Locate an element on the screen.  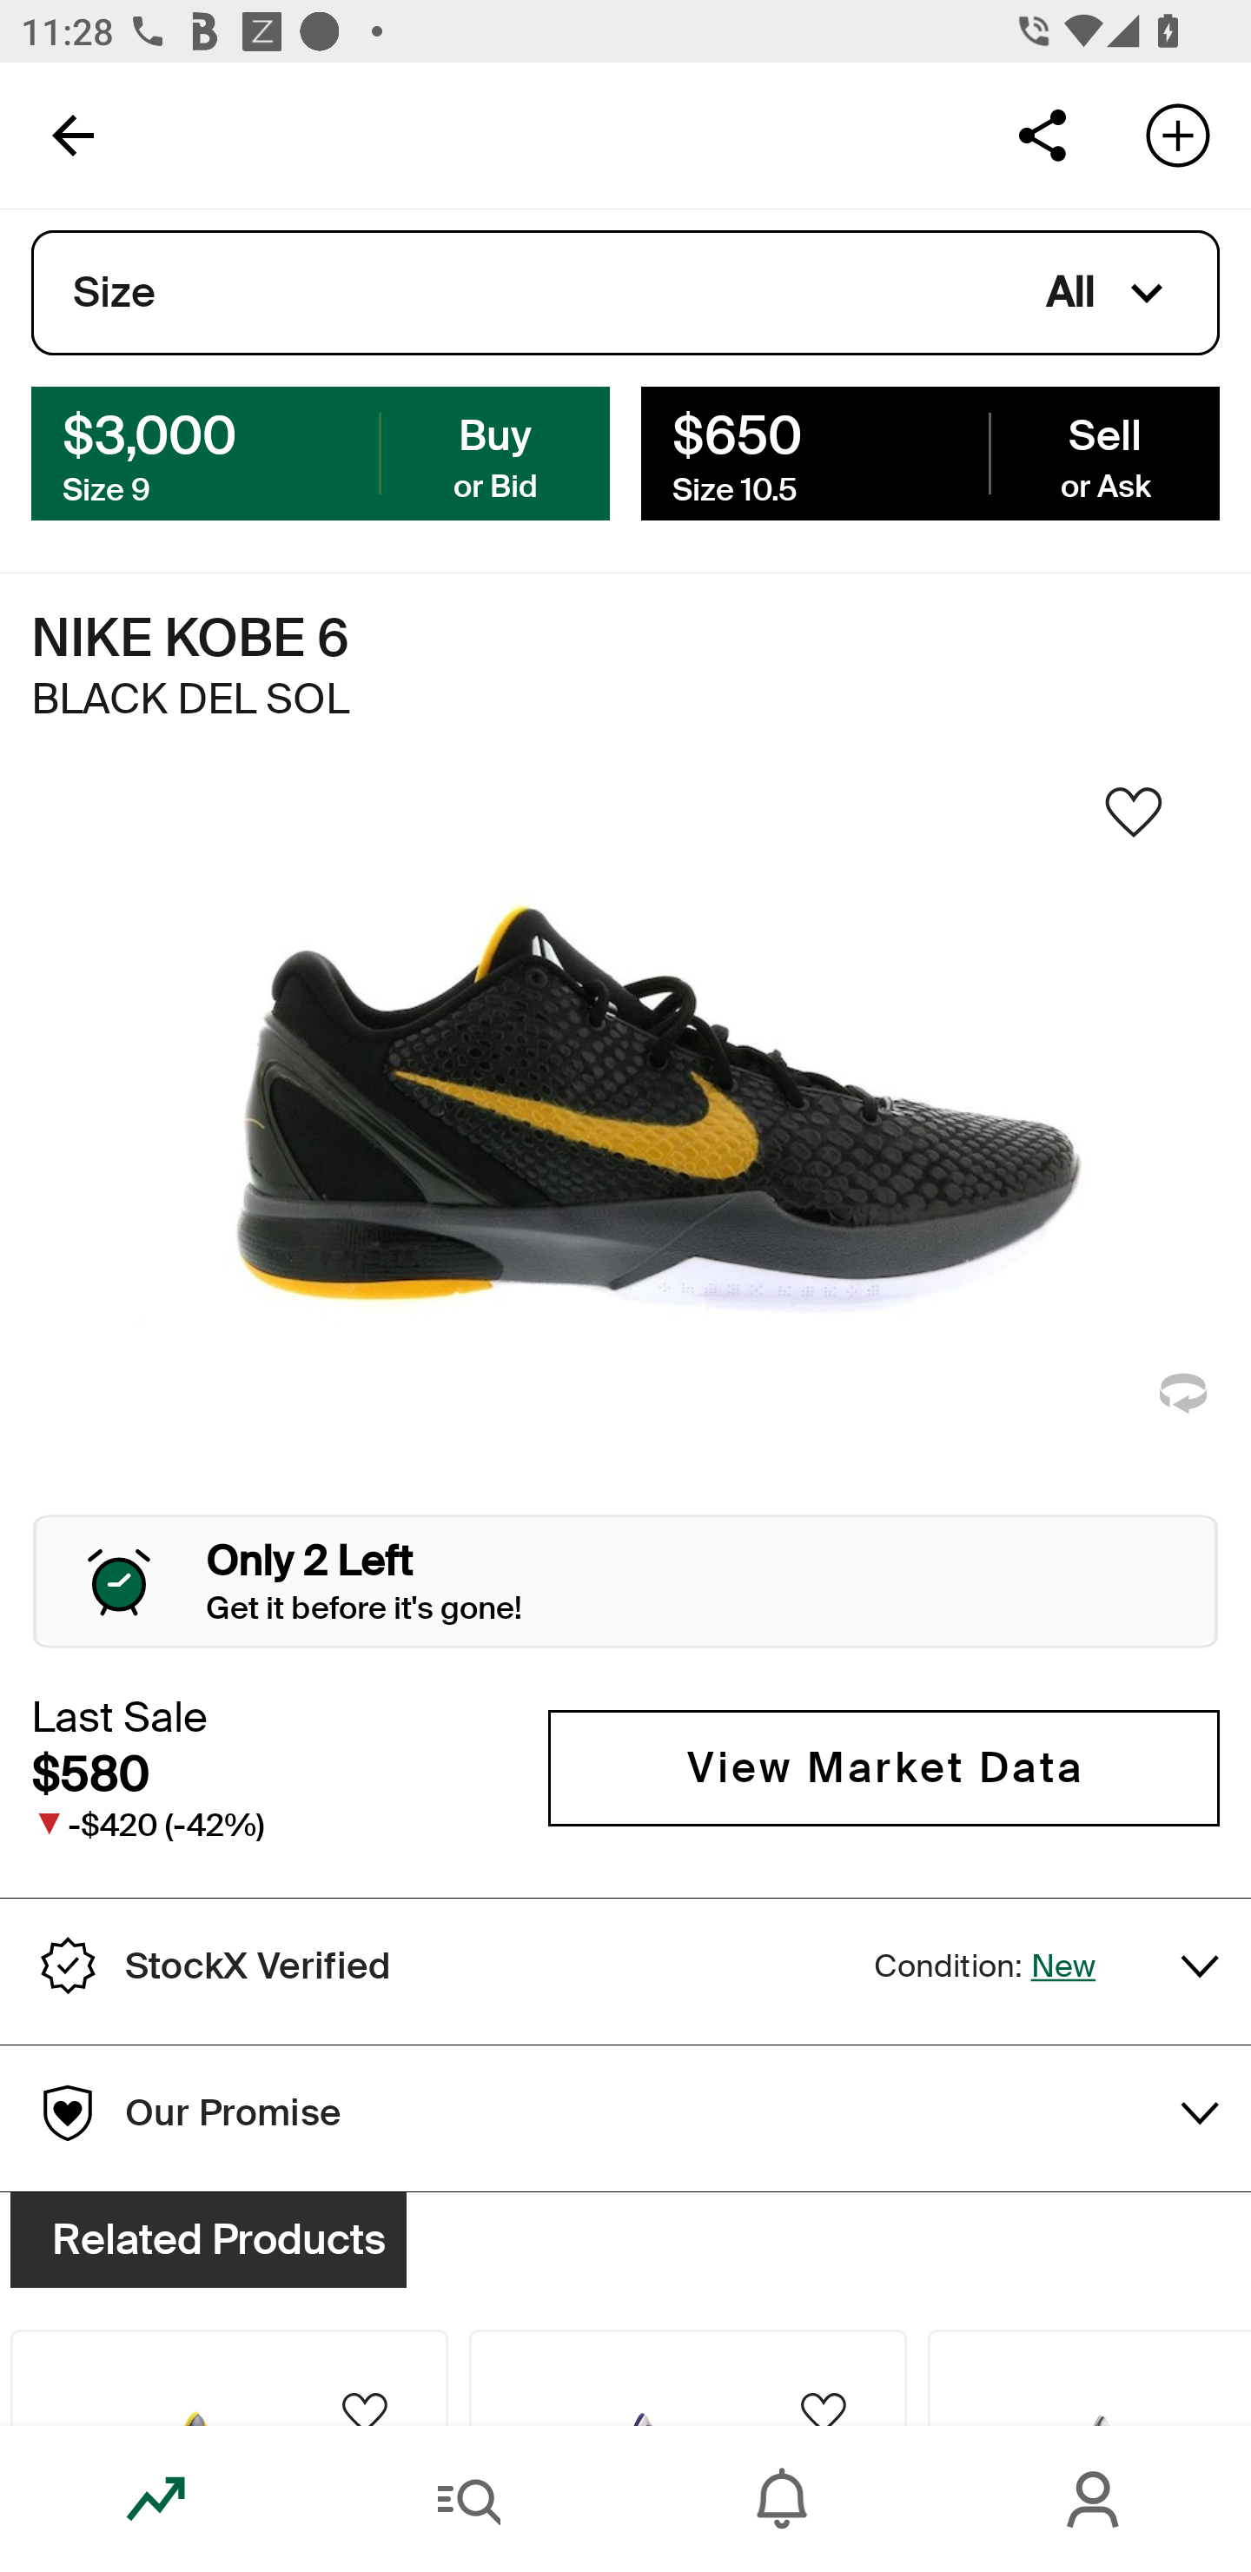
$469 Sell Size 12 or Ask is located at coordinates (930, 452).